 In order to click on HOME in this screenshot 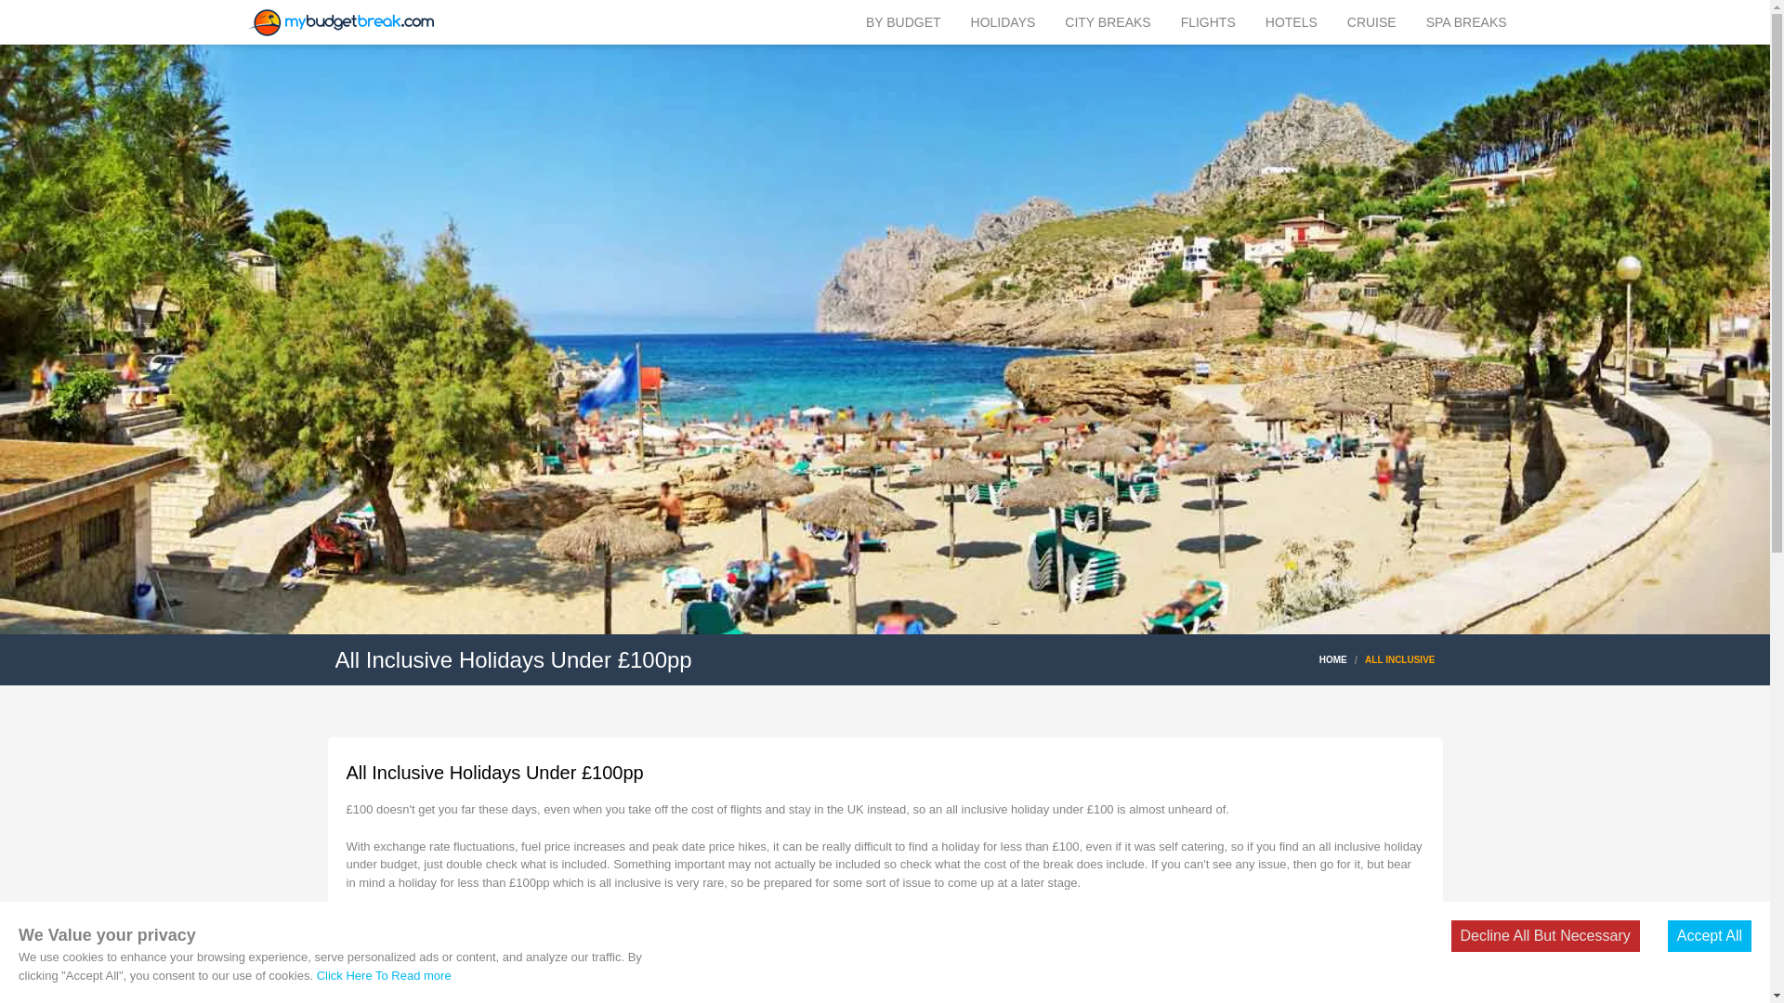, I will do `click(1332, 659)`.